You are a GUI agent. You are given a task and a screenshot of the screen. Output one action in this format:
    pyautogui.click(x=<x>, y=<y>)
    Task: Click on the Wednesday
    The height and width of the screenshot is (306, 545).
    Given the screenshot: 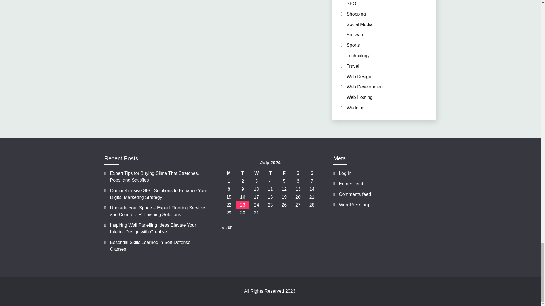 What is the action you would take?
    pyautogui.click(x=256, y=173)
    